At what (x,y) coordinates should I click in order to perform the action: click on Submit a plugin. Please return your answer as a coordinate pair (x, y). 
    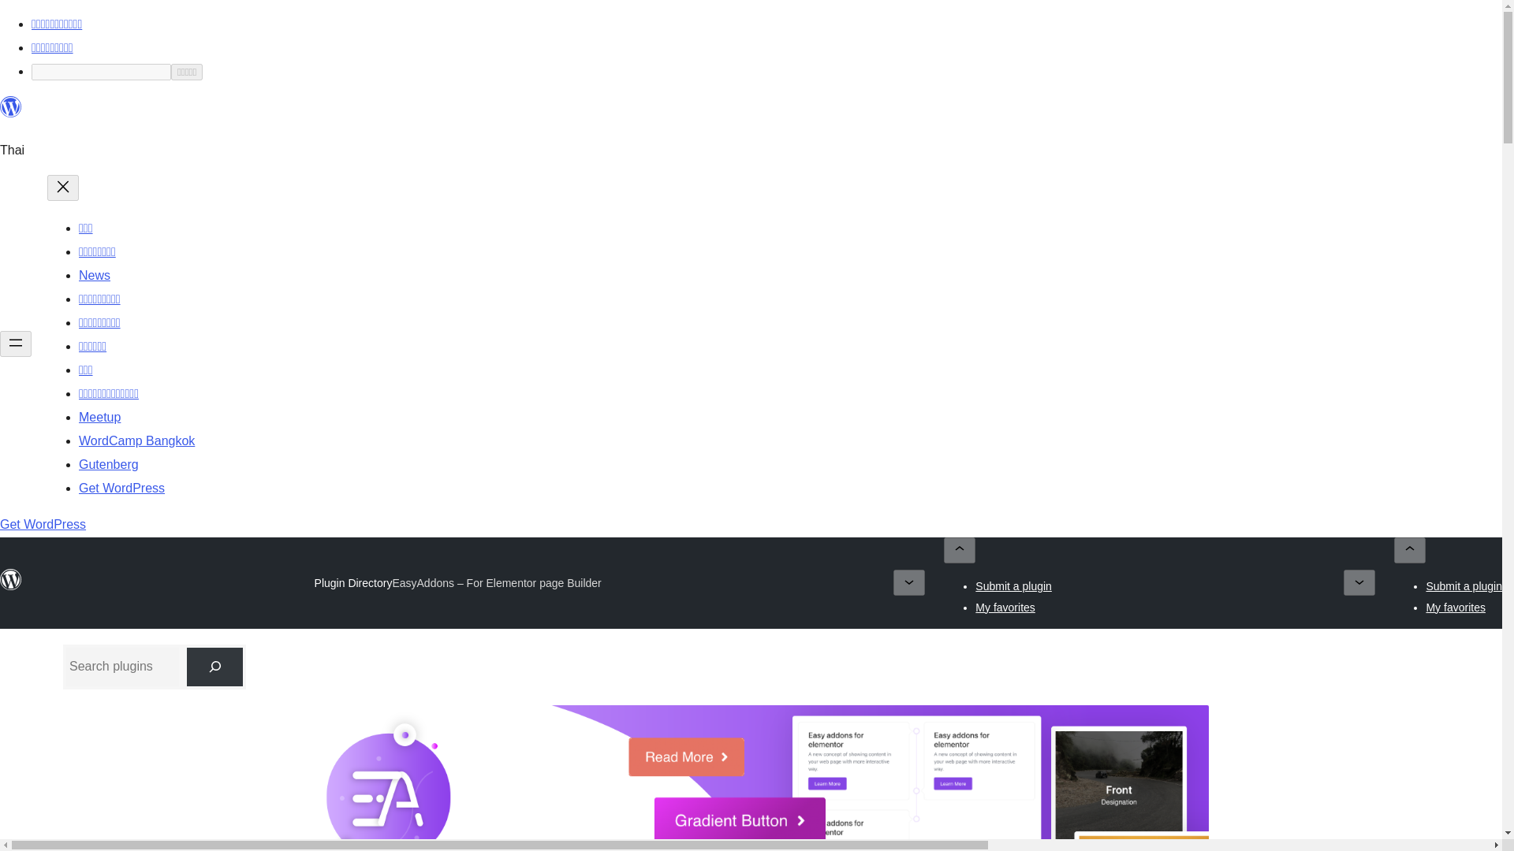
    Looking at the image, I should click on (1464, 585).